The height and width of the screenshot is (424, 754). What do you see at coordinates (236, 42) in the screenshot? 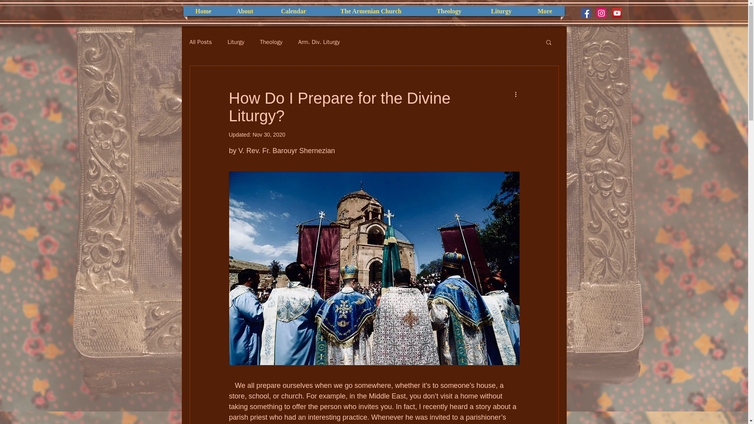
I see `Liturgy` at bounding box center [236, 42].